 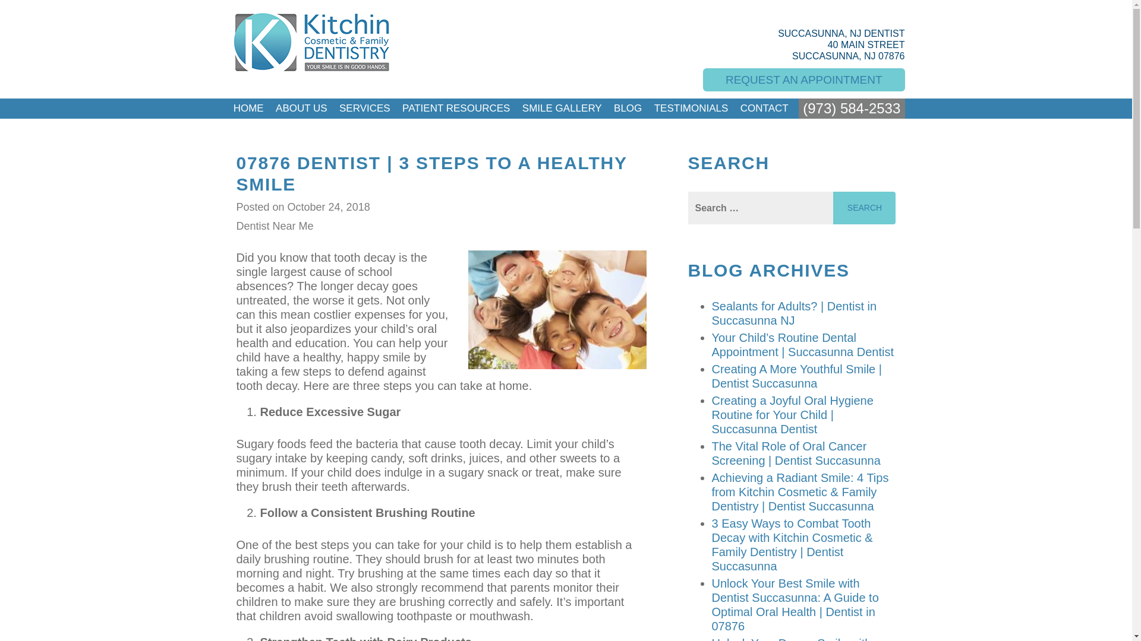 I want to click on HOME, so click(x=248, y=108).